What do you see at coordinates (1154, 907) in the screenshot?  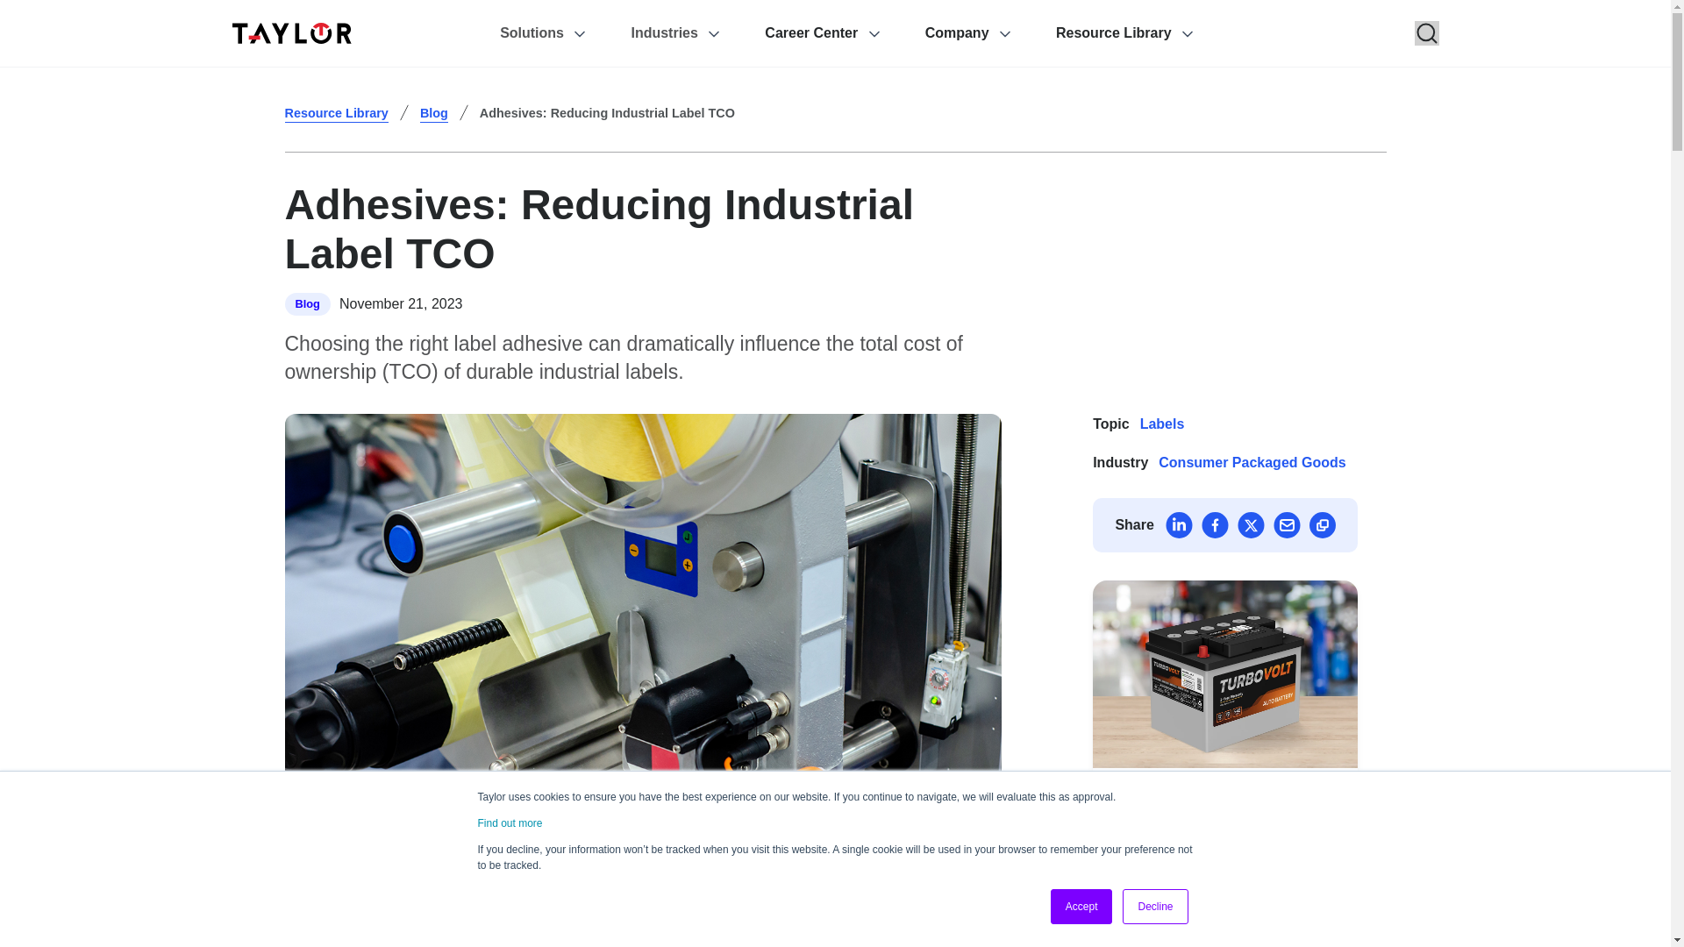 I see `Decline` at bounding box center [1154, 907].